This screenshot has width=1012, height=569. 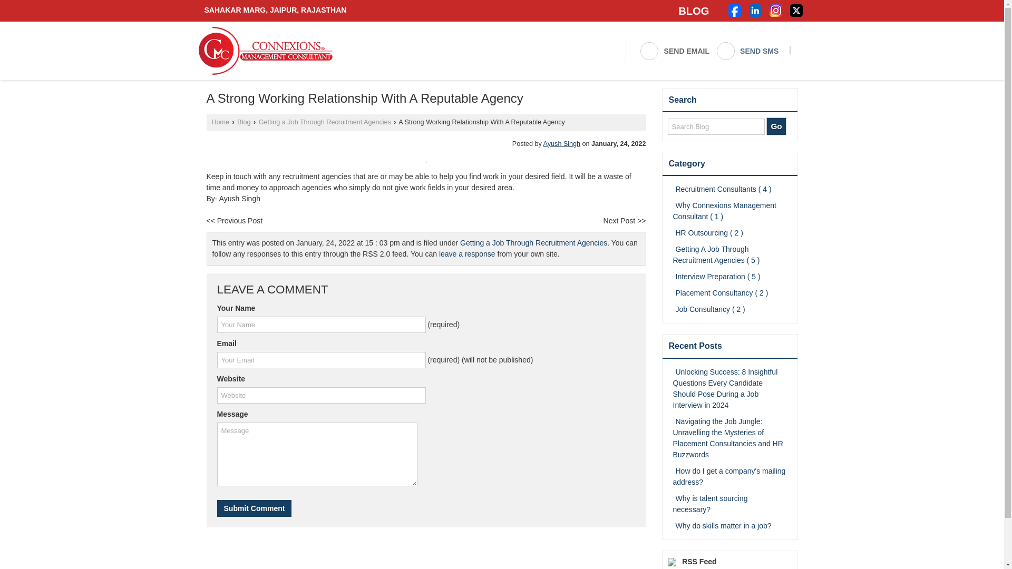 What do you see at coordinates (255, 508) in the screenshot?
I see `Submit Comment` at bounding box center [255, 508].